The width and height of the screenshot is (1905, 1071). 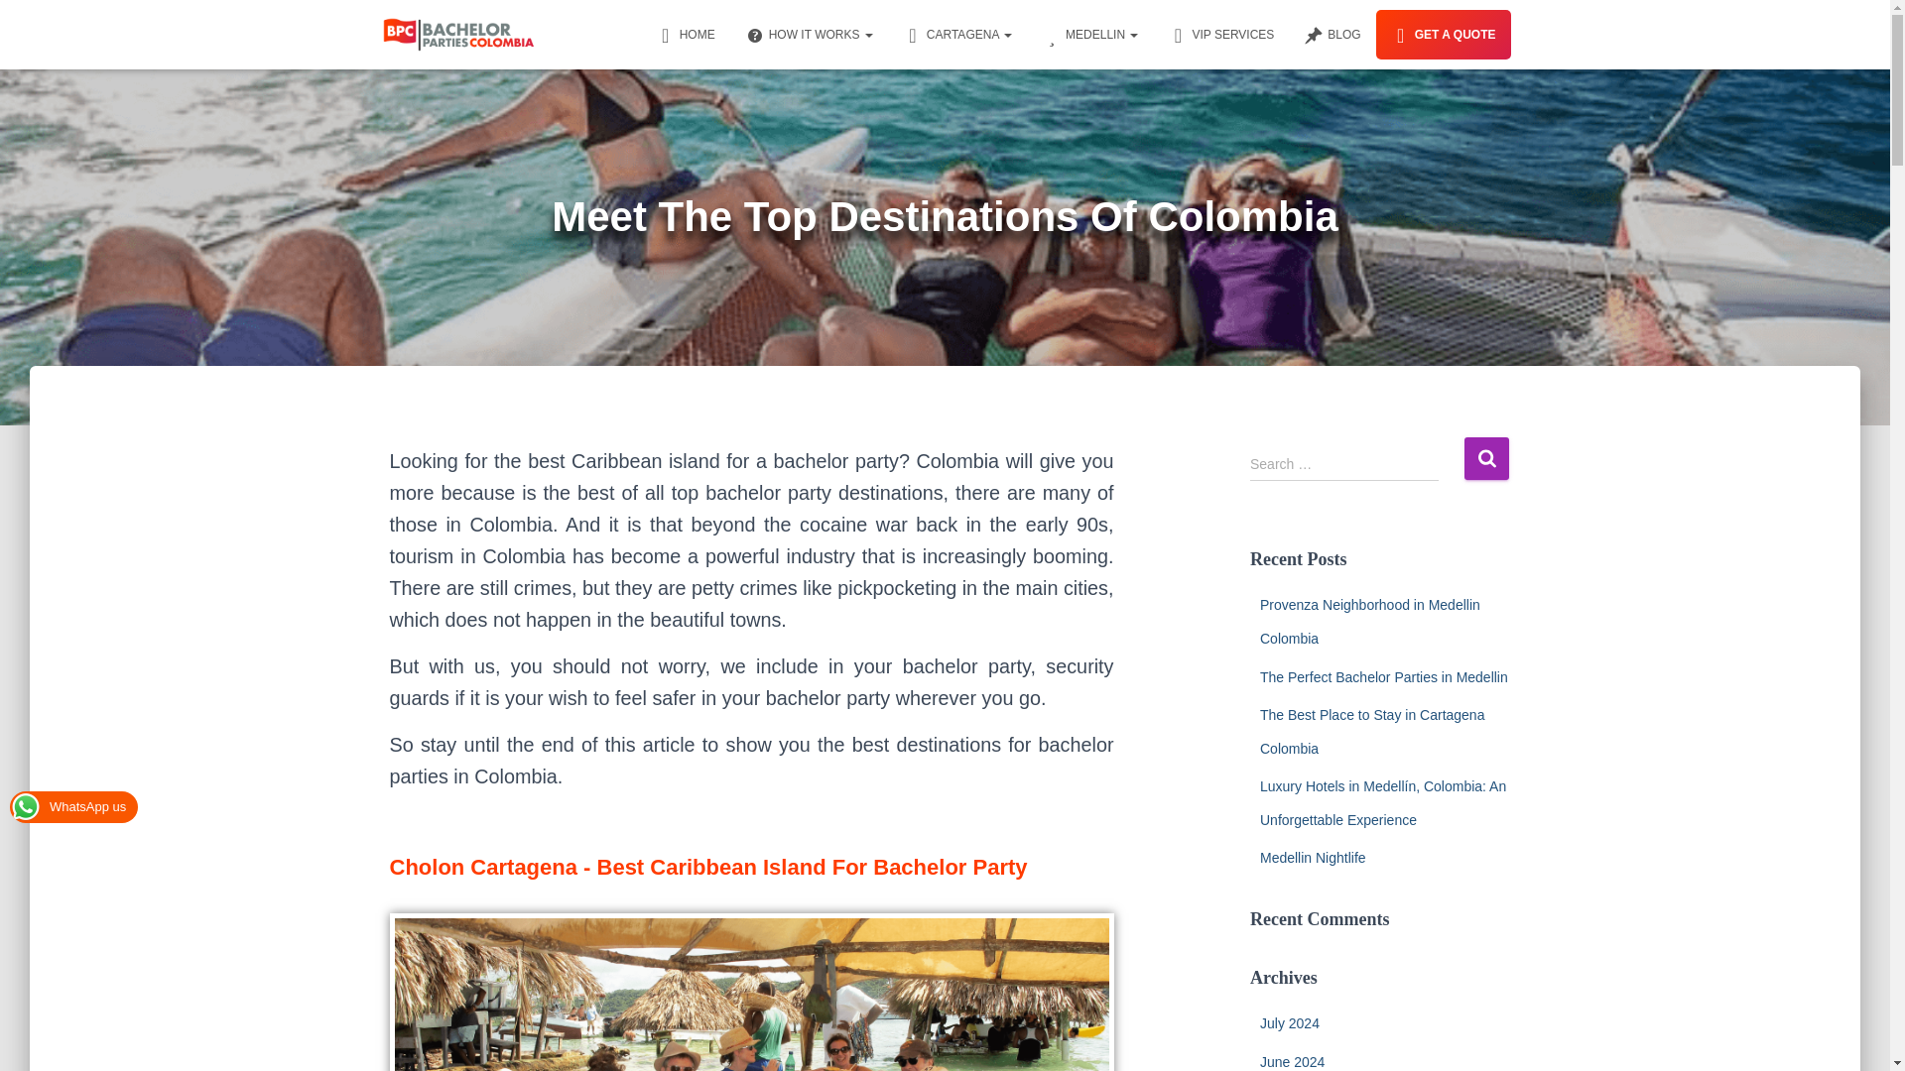 What do you see at coordinates (808, 34) in the screenshot?
I see `How It Works` at bounding box center [808, 34].